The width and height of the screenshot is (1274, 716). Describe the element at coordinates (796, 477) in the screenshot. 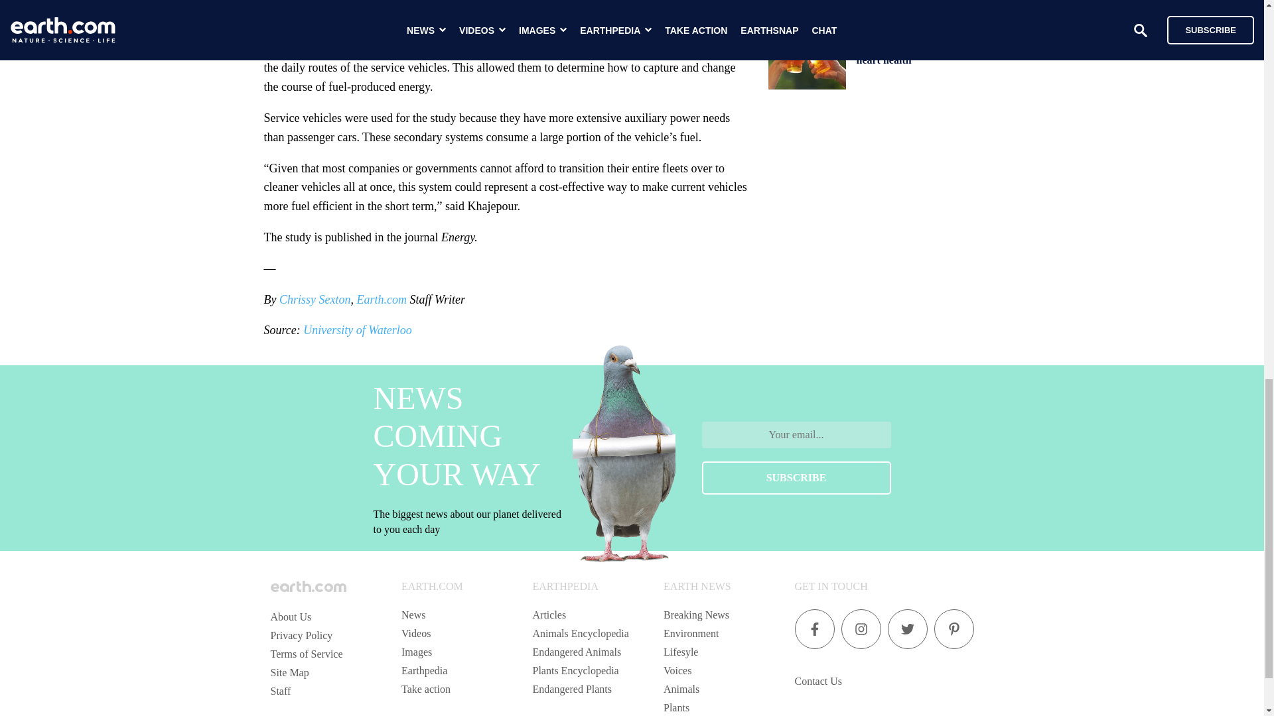

I see `SUBSCRIBE` at that location.